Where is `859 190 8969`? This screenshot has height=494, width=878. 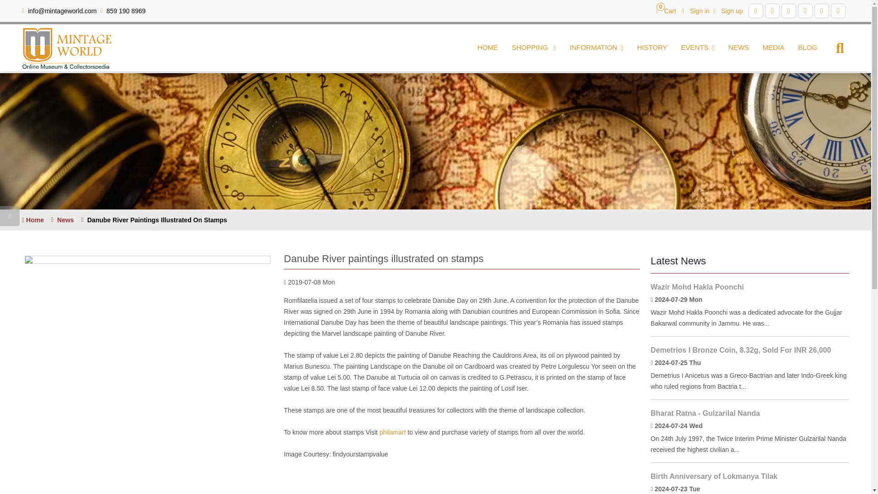
859 190 8969 is located at coordinates (126, 11).